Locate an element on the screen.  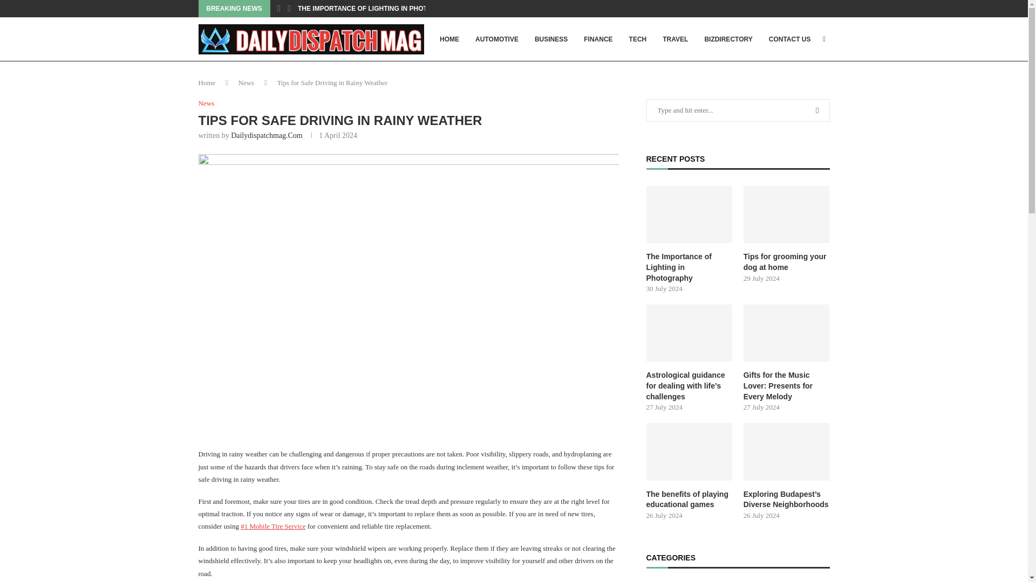
News is located at coordinates (206, 103).